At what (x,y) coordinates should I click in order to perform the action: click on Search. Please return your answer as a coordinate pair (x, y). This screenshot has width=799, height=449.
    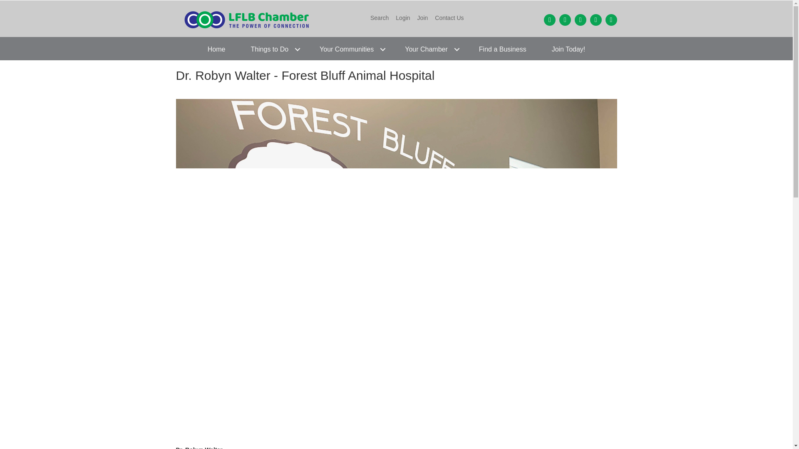
    Looking at the image, I should click on (380, 18).